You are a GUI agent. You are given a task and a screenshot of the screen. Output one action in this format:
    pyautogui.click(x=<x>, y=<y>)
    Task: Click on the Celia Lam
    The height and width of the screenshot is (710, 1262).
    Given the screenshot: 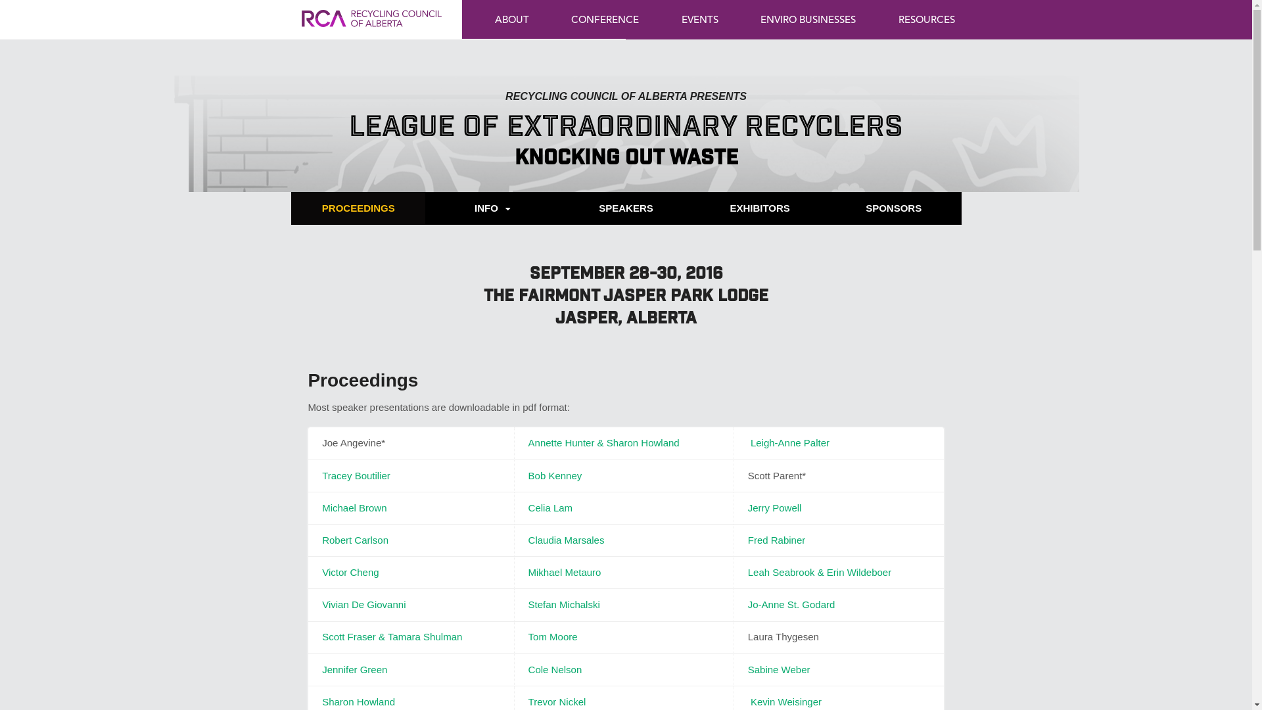 What is the action you would take?
    pyautogui.click(x=551, y=508)
    